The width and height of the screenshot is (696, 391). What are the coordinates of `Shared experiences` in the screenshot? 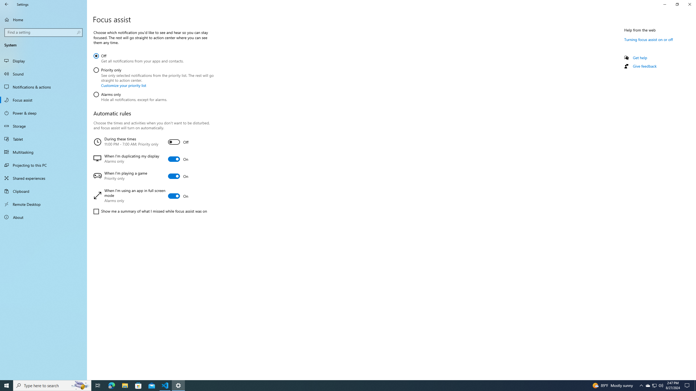 It's located at (43, 178).